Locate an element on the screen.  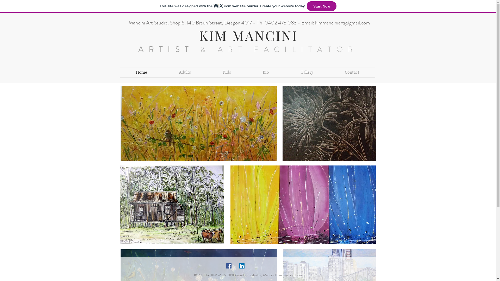
Gallery is located at coordinates (307, 72).